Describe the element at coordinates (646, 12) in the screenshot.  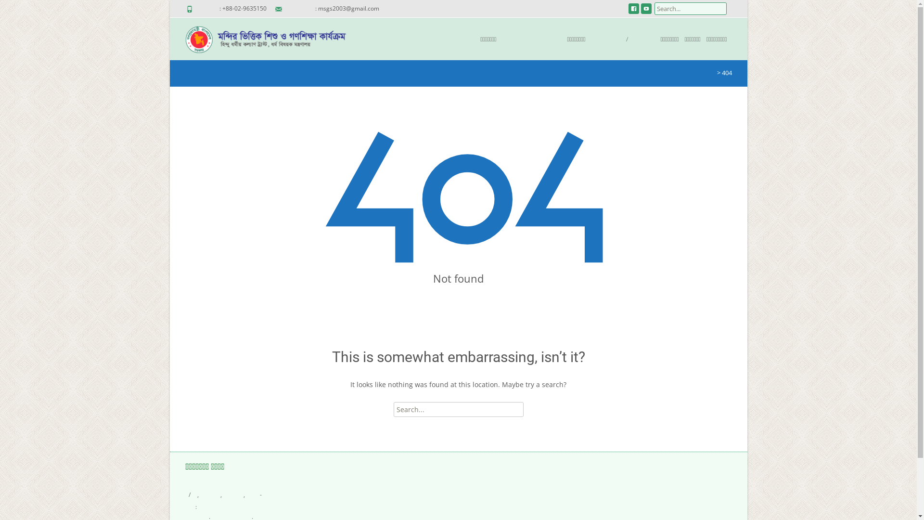
I see `youtube` at that location.